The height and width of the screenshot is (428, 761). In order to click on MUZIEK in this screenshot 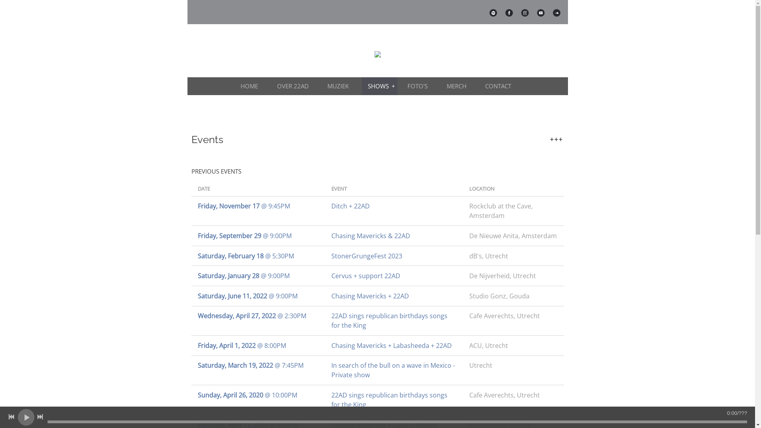, I will do `click(340, 86)`.